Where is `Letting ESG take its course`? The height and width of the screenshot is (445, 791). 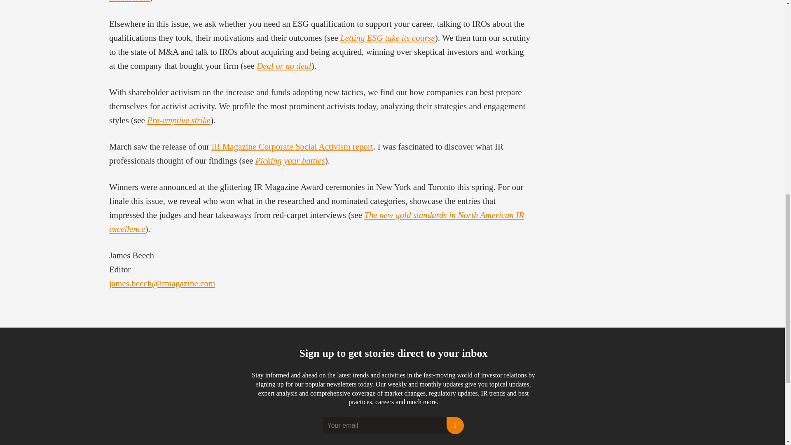 Letting ESG take its course is located at coordinates (387, 37).